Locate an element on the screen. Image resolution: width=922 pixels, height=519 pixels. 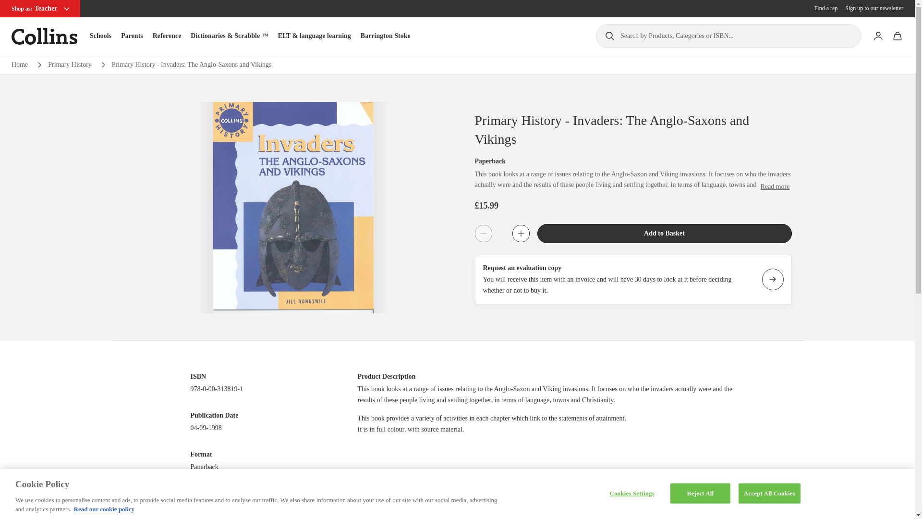
Home is located at coordinates (19, 64).